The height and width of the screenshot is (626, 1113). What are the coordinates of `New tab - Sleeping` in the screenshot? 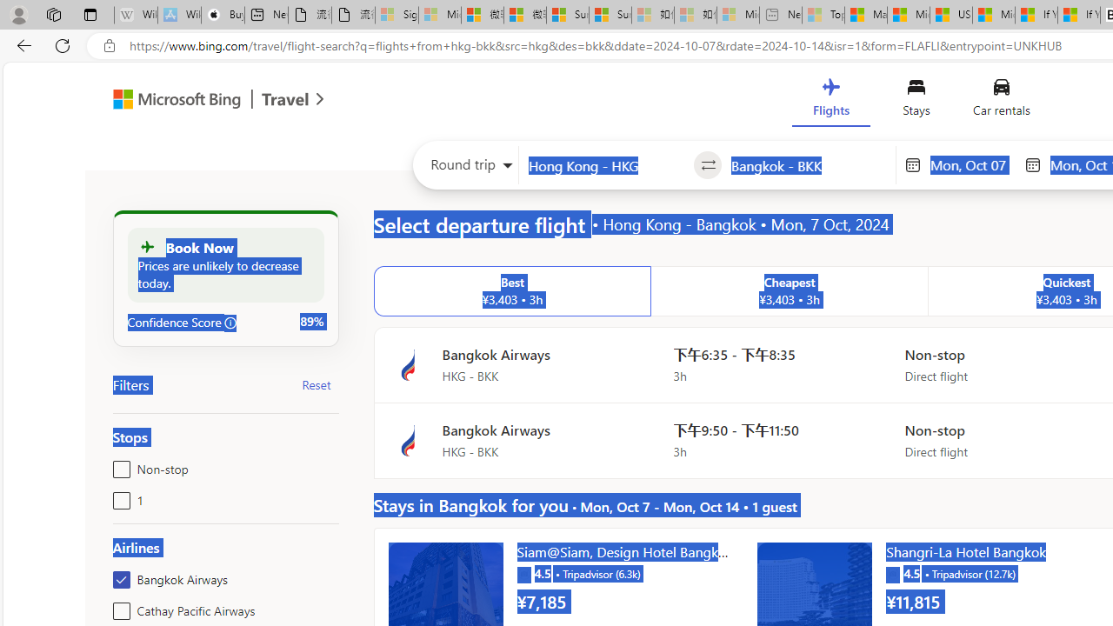 It's located at (781, 16).